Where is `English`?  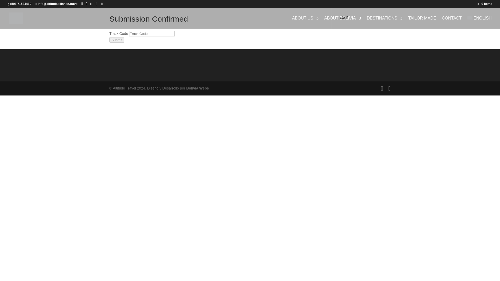
English is located at coordinates (479, 22).